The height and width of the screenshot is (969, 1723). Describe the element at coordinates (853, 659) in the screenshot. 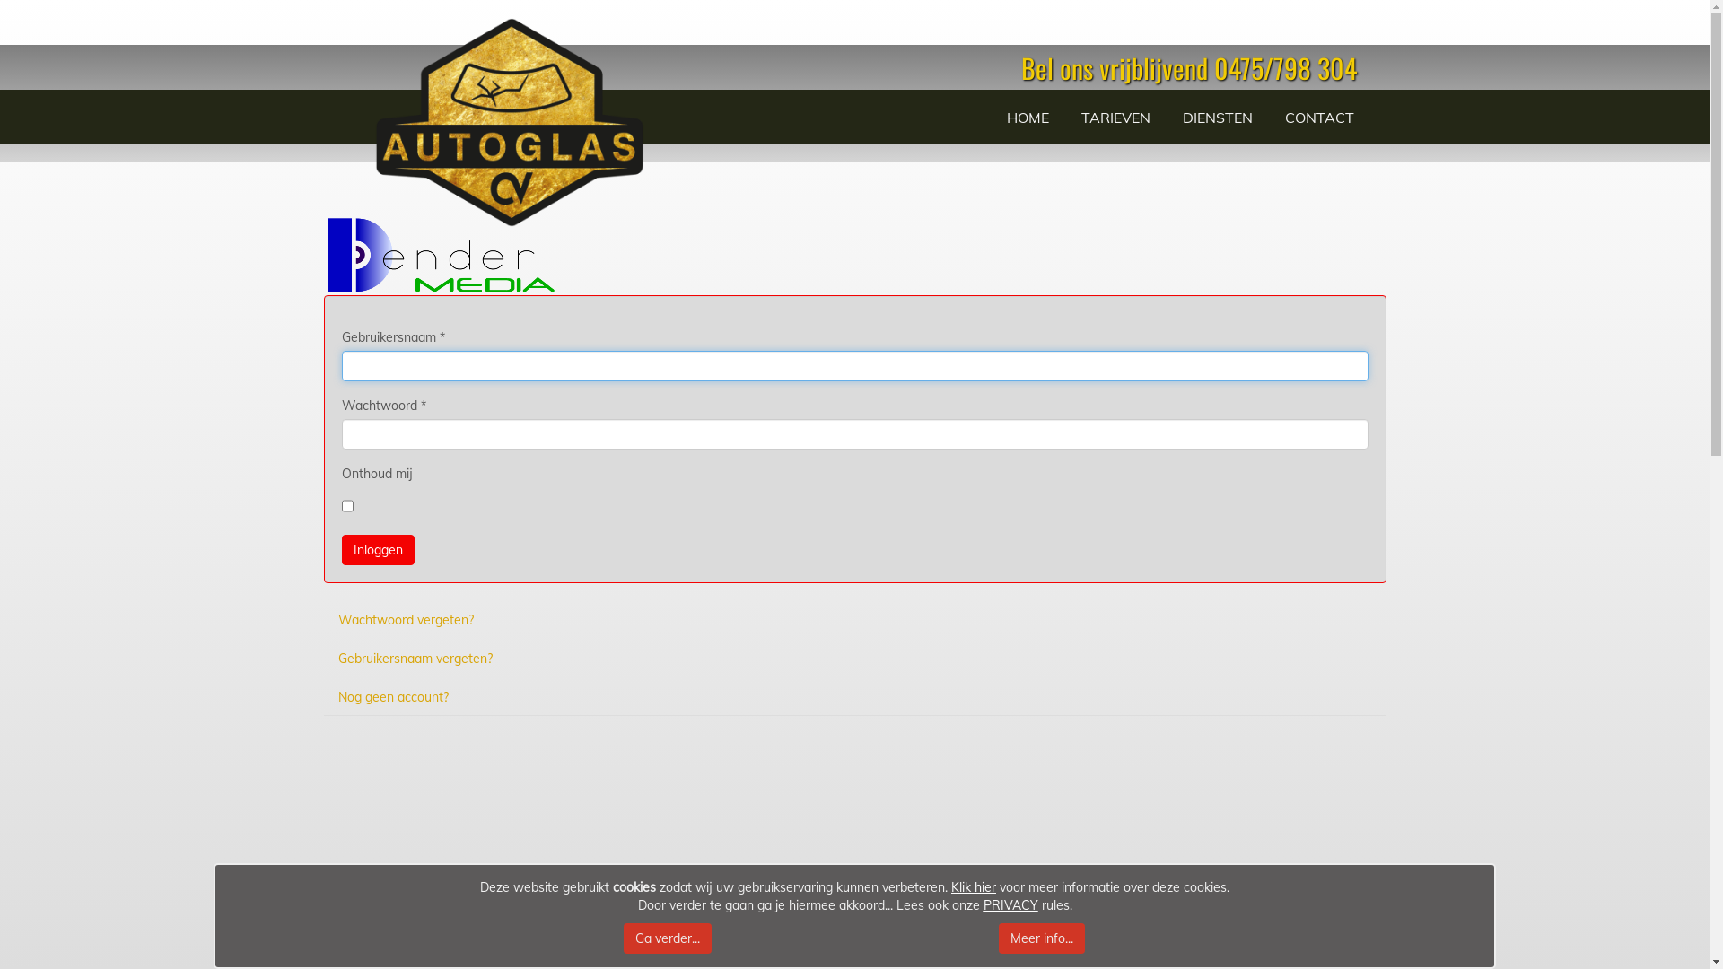

I see `Gebruikersnaam vergeten?` at that location.